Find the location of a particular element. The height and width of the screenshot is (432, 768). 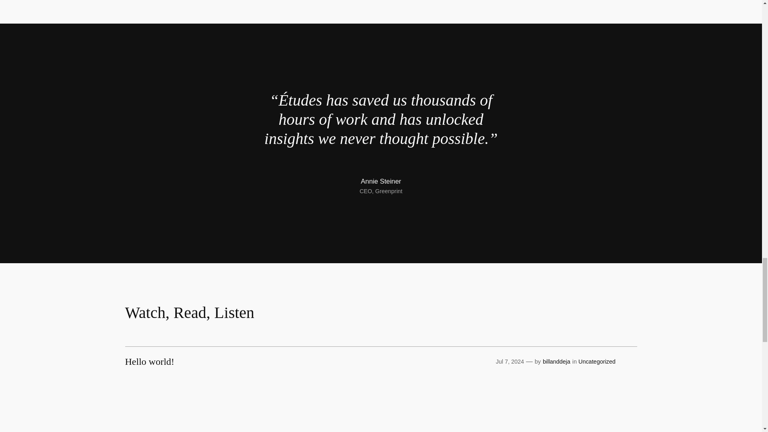

Uncategorized is located at coordinates (597, 362).